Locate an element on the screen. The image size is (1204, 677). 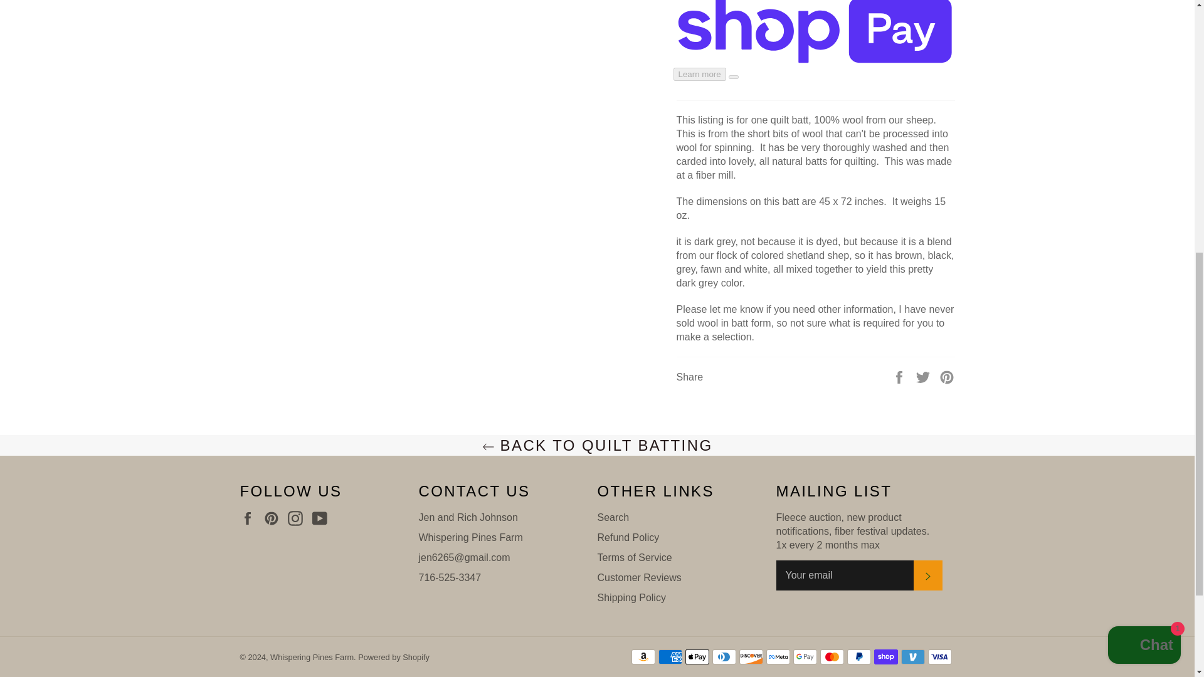
Whispering Pines Farm on Pinterest is located at coordinates (275, 518).